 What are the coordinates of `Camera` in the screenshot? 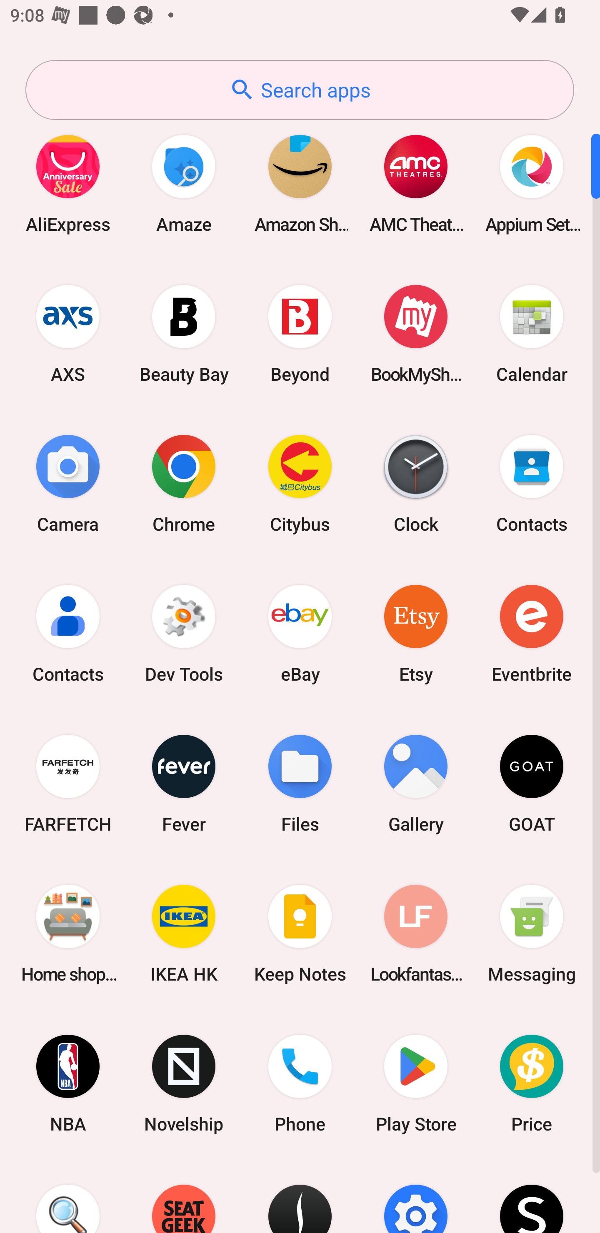 It's located at (68, 483).